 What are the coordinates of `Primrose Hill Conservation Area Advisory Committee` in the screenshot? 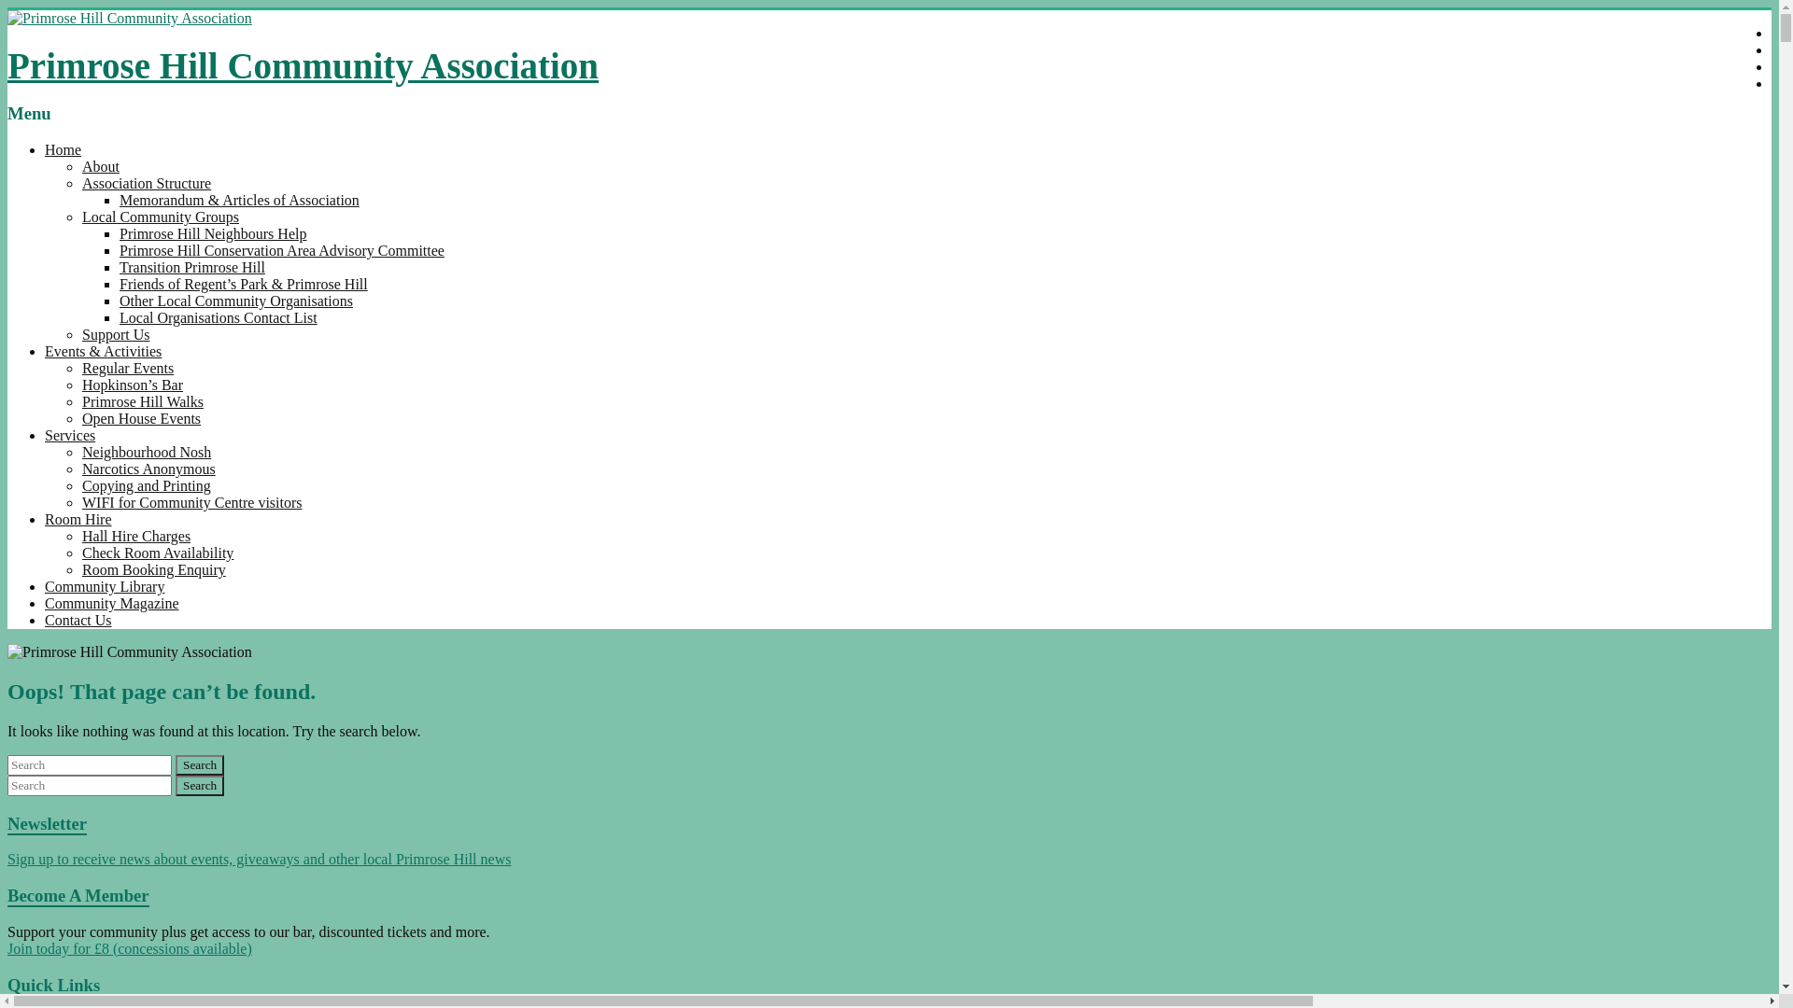 It's located at (282, 250).